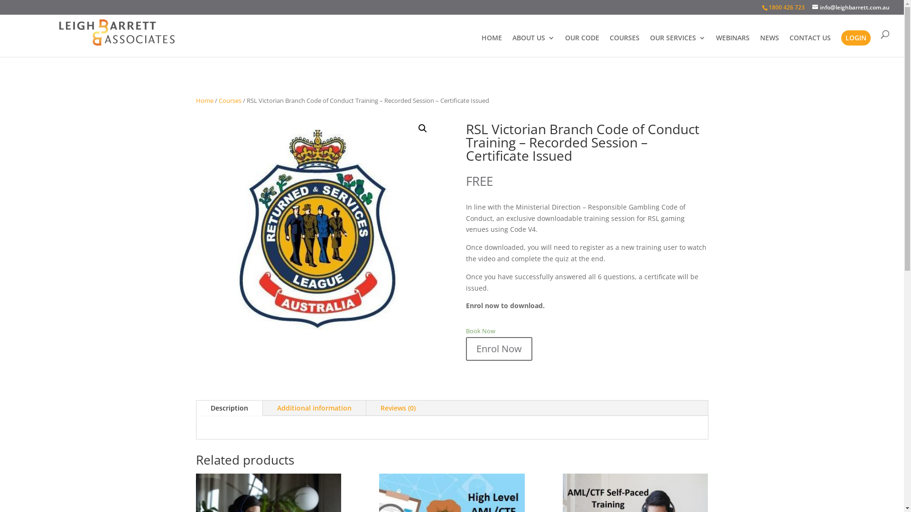 The height and width of the screenshot is (512, 911). What do you see at coordinates (851, 8) in the screenshot?
I see `info@leighbarrett.com.au` at bounding box center [851, 8].